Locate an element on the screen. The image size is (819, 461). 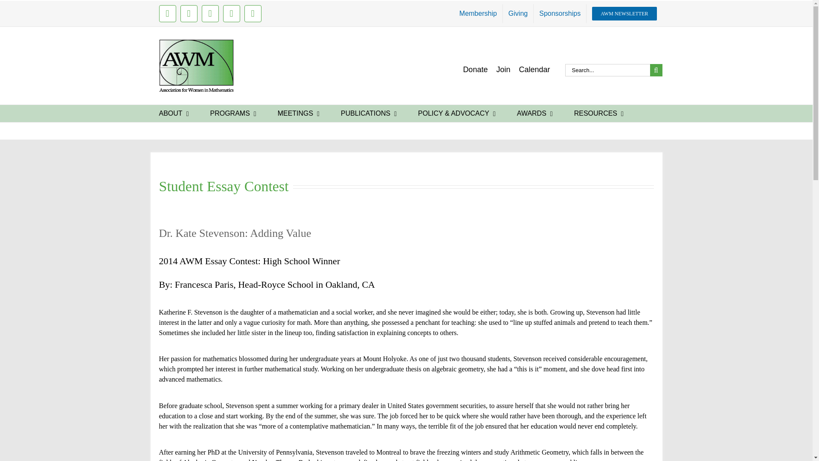
Sponsorships is located at coordinates (560, 14).